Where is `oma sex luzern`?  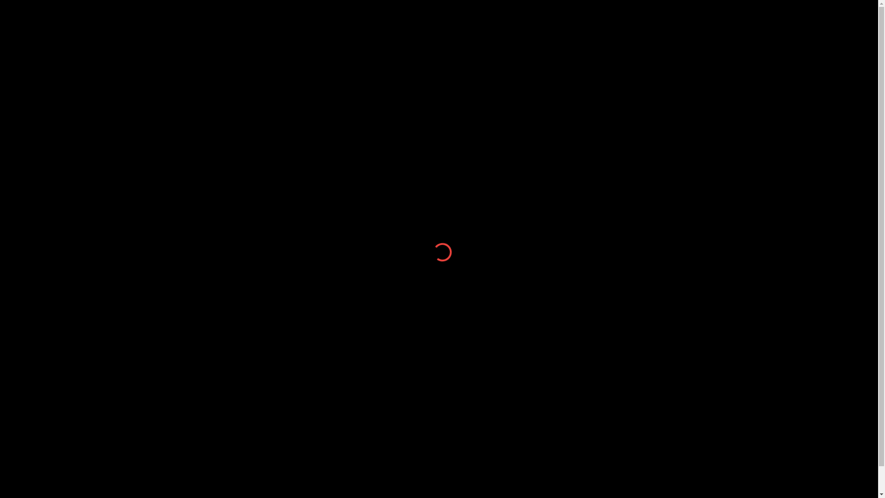
oma sex luzern is located at coordinates (584, 173).